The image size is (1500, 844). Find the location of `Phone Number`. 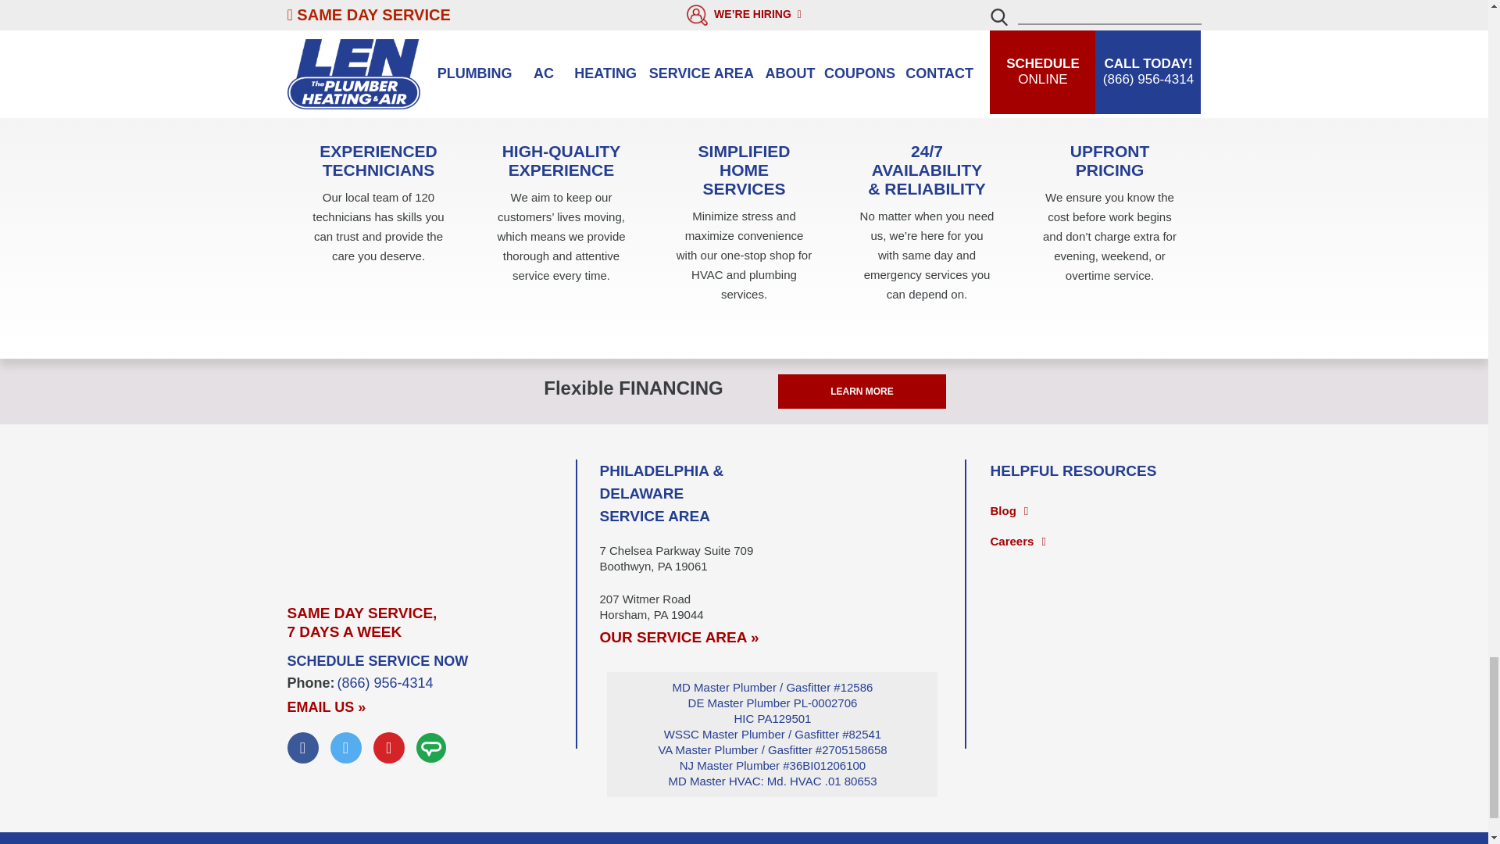

Phone Number is located at coordinates (385, 683).